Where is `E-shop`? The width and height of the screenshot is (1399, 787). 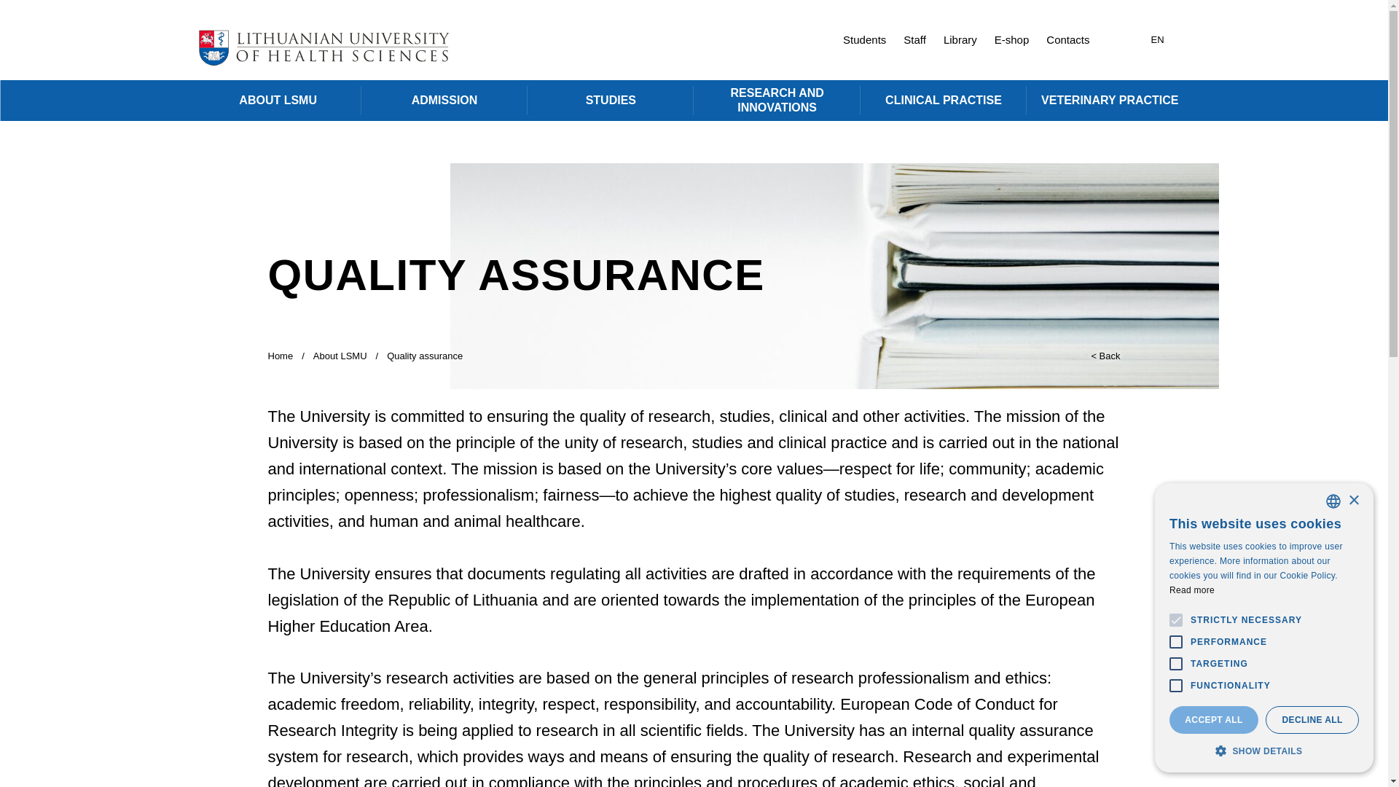
E-shop is located at coordinates (1012, 40).